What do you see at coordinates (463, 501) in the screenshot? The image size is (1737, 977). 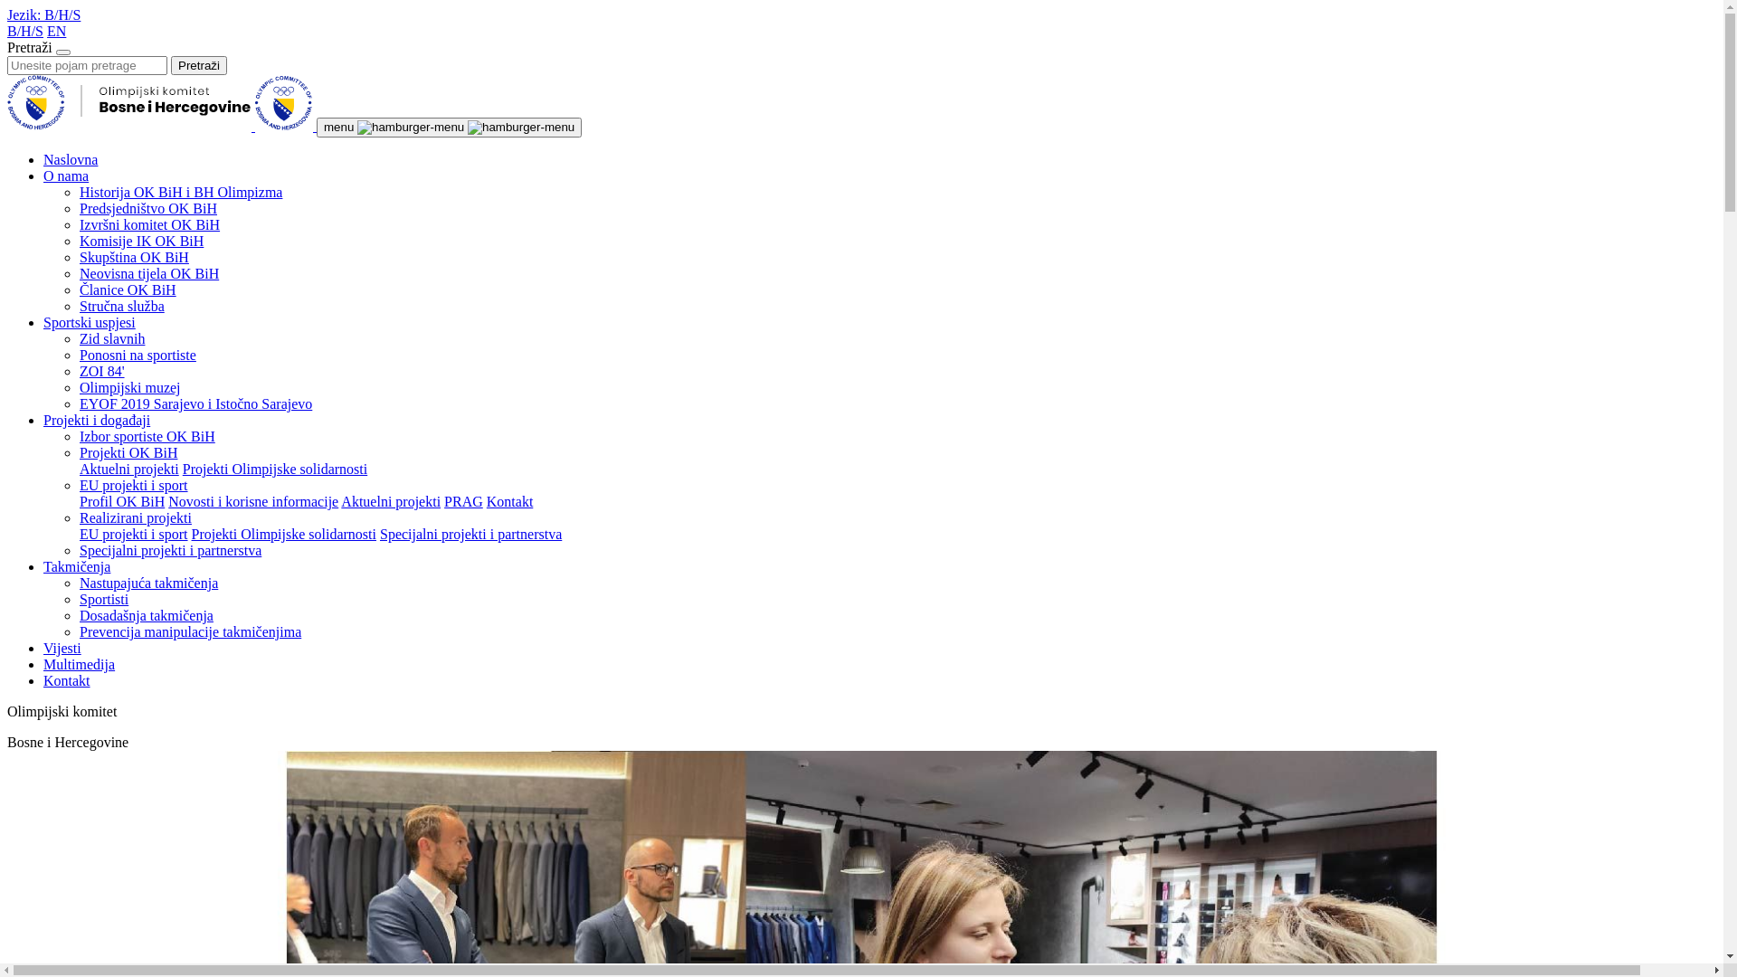 I see `PRAG` at bounding box center [463, 501].